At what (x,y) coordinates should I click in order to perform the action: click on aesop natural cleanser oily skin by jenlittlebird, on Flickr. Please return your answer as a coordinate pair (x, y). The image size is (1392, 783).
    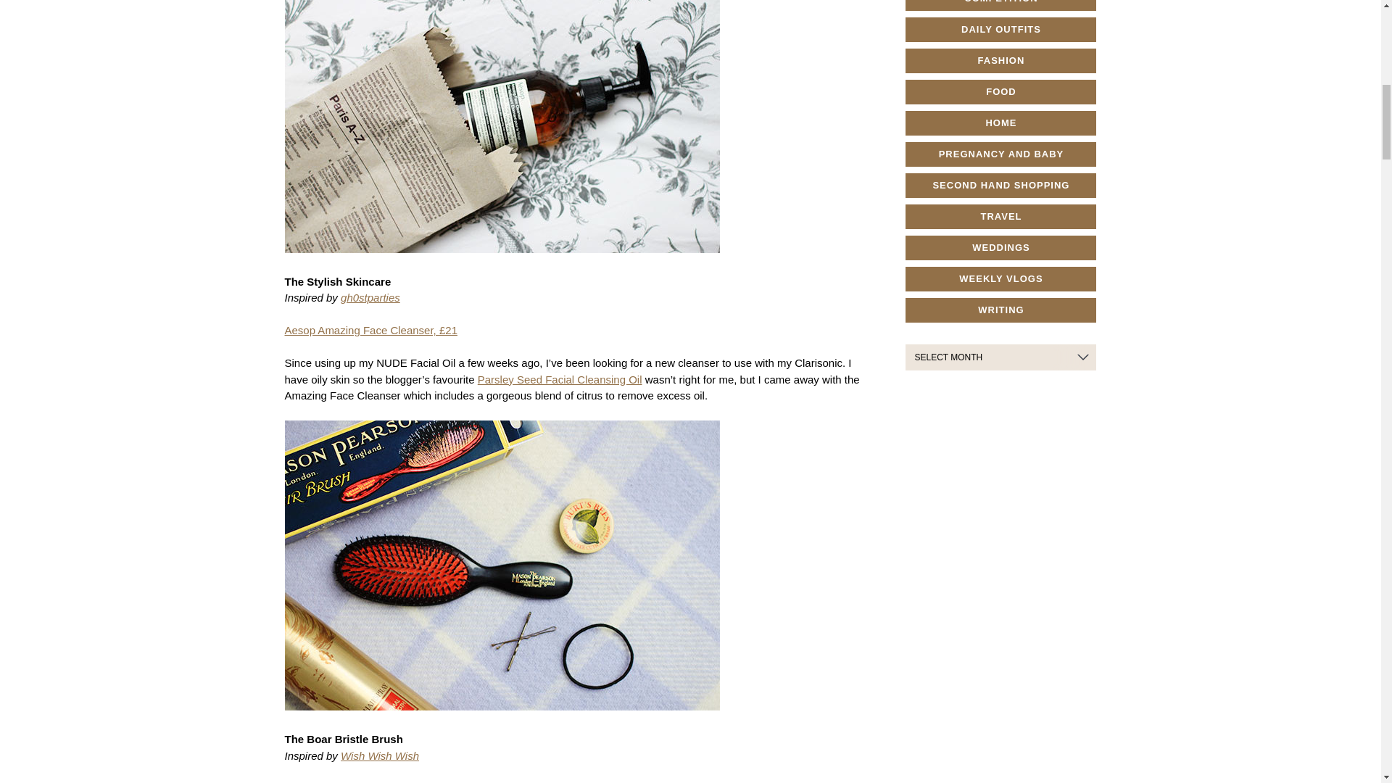
    Looking at the image, I should click on (502, 265).